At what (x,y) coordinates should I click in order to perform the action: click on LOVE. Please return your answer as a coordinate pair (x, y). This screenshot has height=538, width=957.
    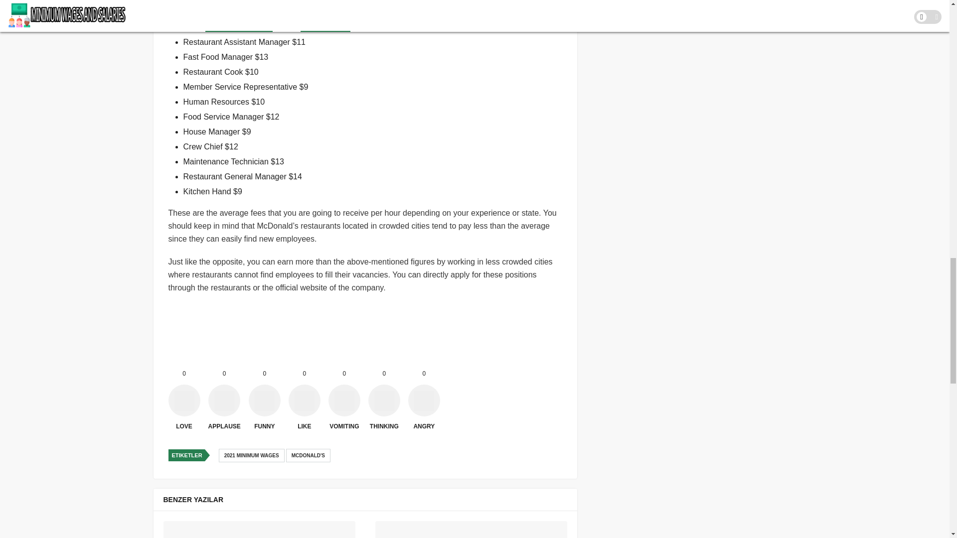
    Looking at the image, I should click on (184, 401).